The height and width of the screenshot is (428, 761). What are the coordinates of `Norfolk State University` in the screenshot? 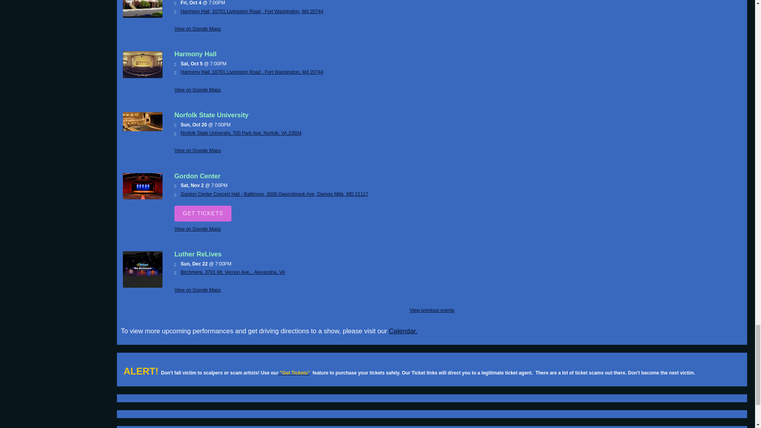 It's located at (143, 129).